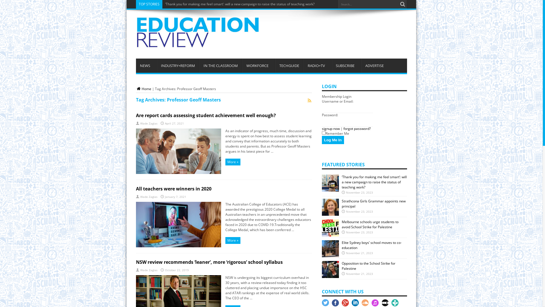 Image resolution: width=545 pixels, height=307 pixels. What do you see at coordinates (178, 246) in the screenshot?
I see `Permalink to All teachers were winners in 2020` at bounding box center [178, 246].